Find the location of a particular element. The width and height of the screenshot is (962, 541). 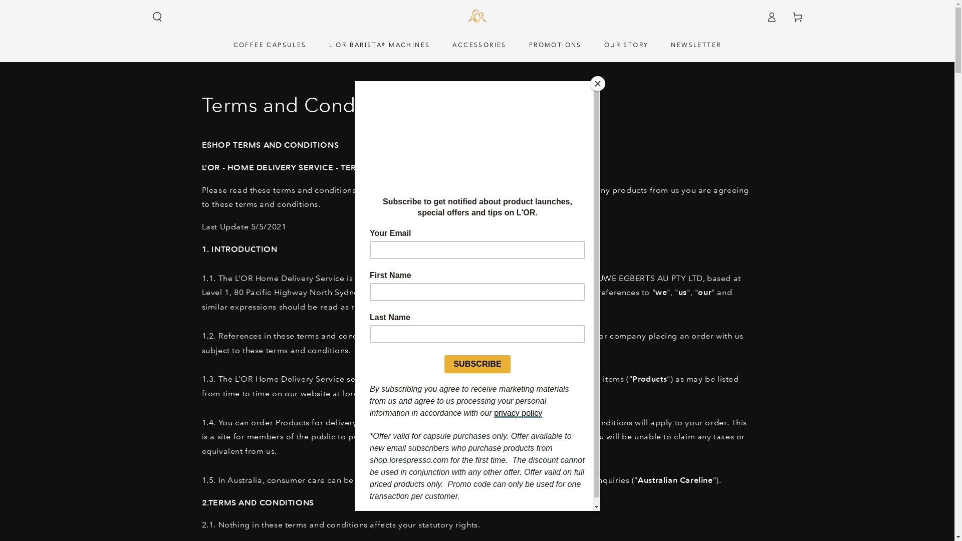

ACCESSORIES is located at coordinates (479, 45).